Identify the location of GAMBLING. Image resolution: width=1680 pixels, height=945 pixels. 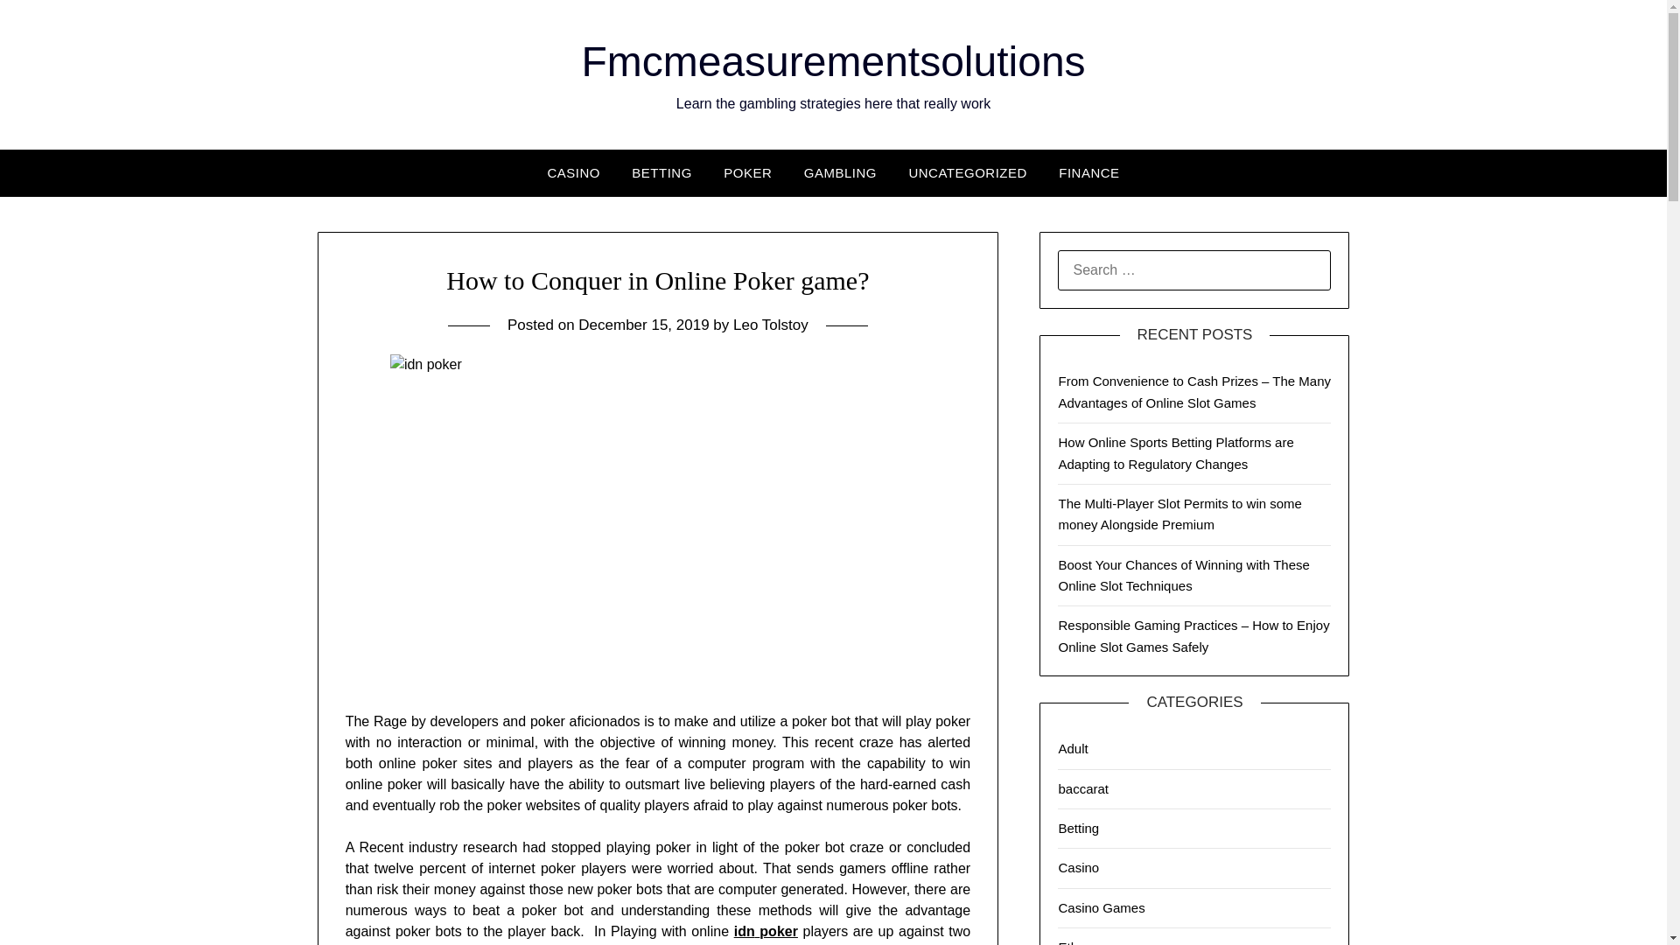
(840, 172).